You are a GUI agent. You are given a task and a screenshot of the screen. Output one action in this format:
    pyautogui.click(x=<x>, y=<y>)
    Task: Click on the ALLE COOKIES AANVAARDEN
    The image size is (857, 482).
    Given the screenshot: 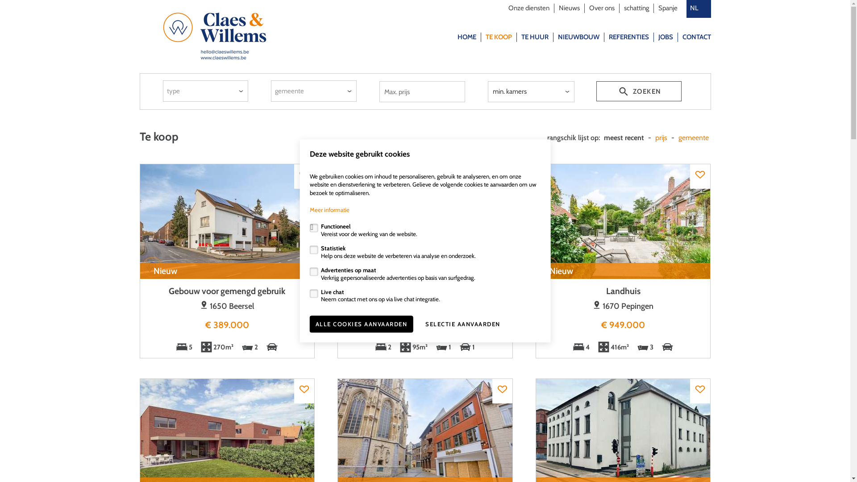 What is the action you would take?
    pyautogui.click(x=362, y=324)
    